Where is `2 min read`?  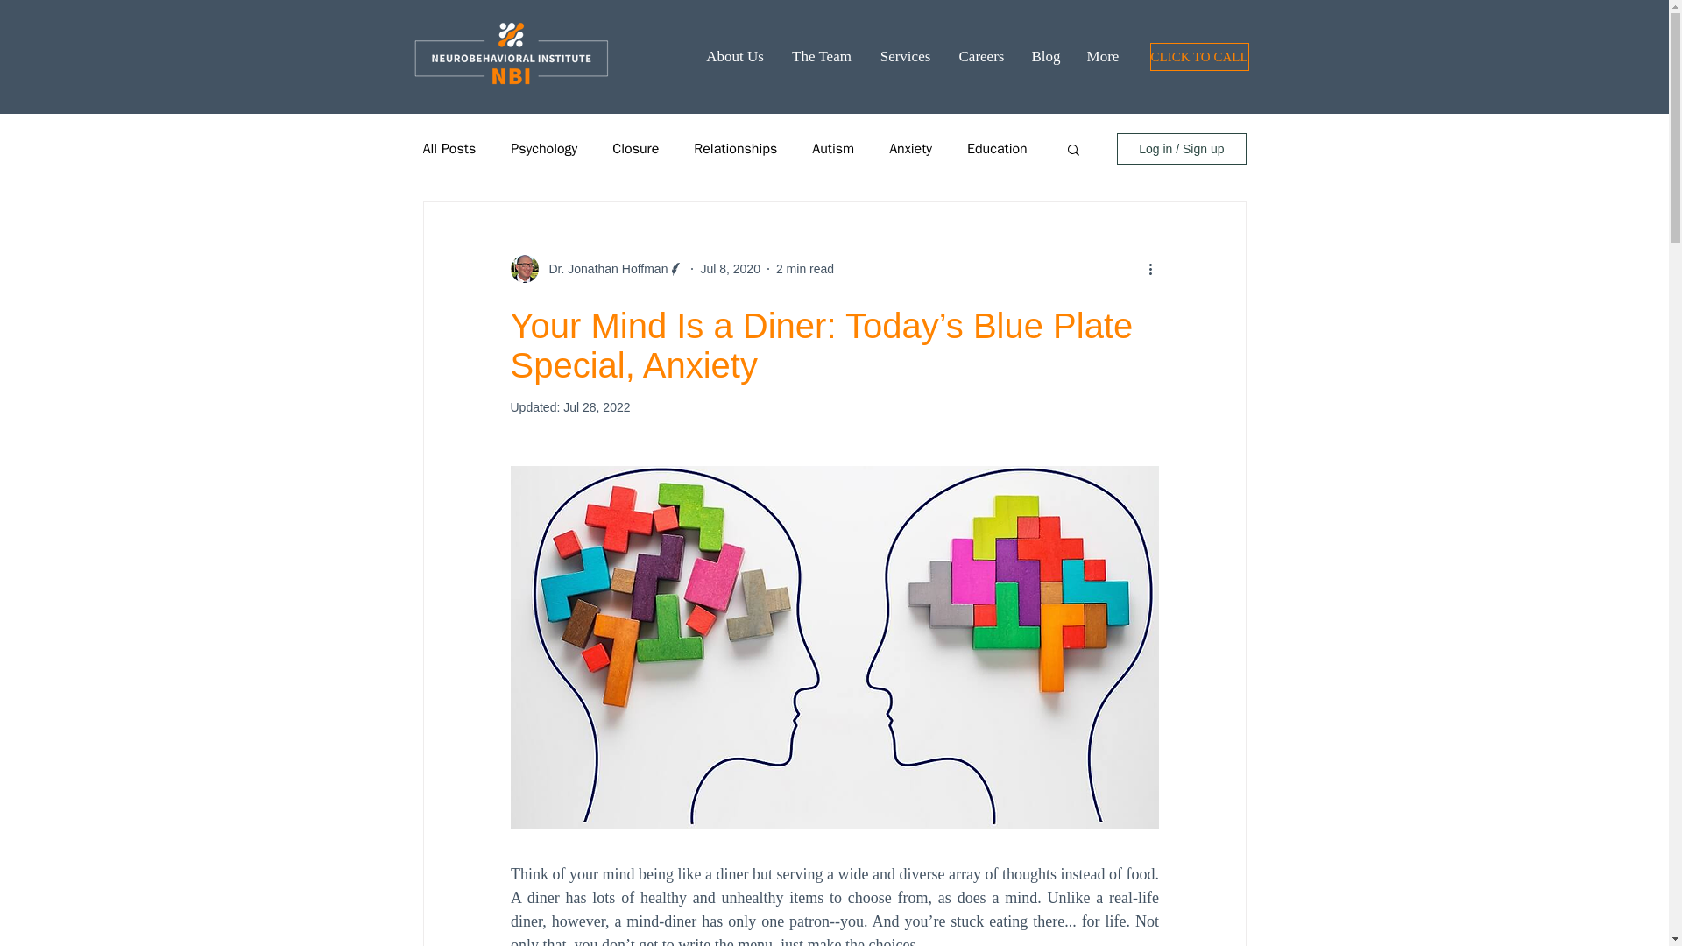 2 min read is located at coordinates (804, 268).